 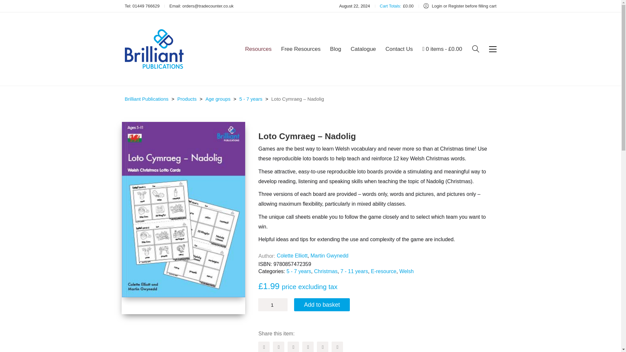 What do you see at coordinates (460, 6) in the screenshot?
I see `Login or Register before filling cart` at bounding box center [460, 6].